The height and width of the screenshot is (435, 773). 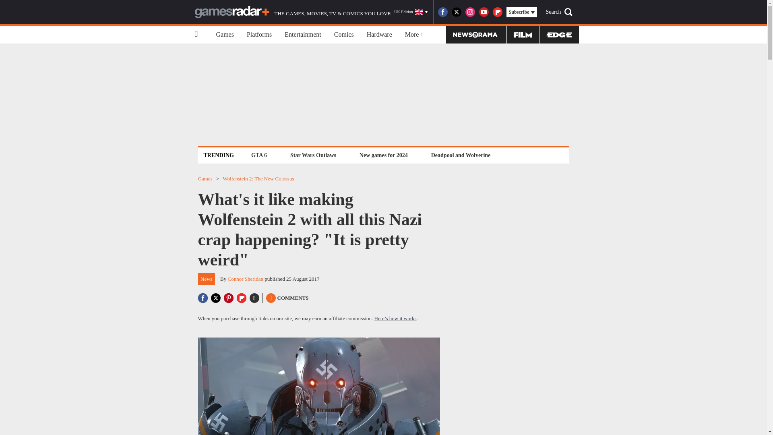 What do you see at coordinates (259, 155) in the screenshot?
I see `GTA 6` at bounding box center [259, 155].